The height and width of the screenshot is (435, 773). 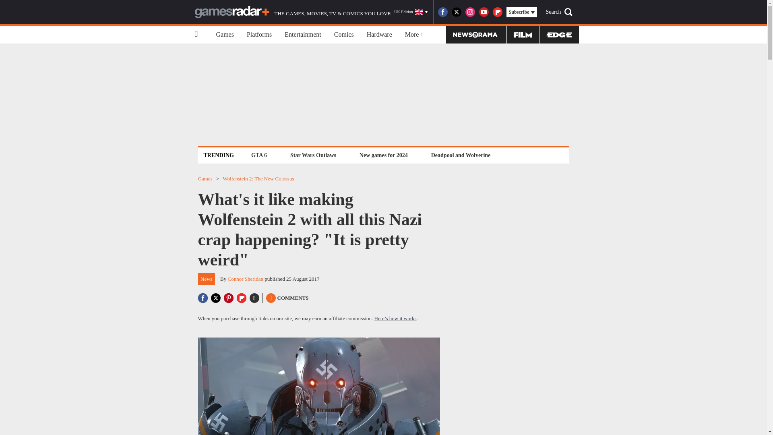 What do you see at coordinates (259, 155) in the screenshot?
I see `GTA 6` at bounding box center [259, 155].